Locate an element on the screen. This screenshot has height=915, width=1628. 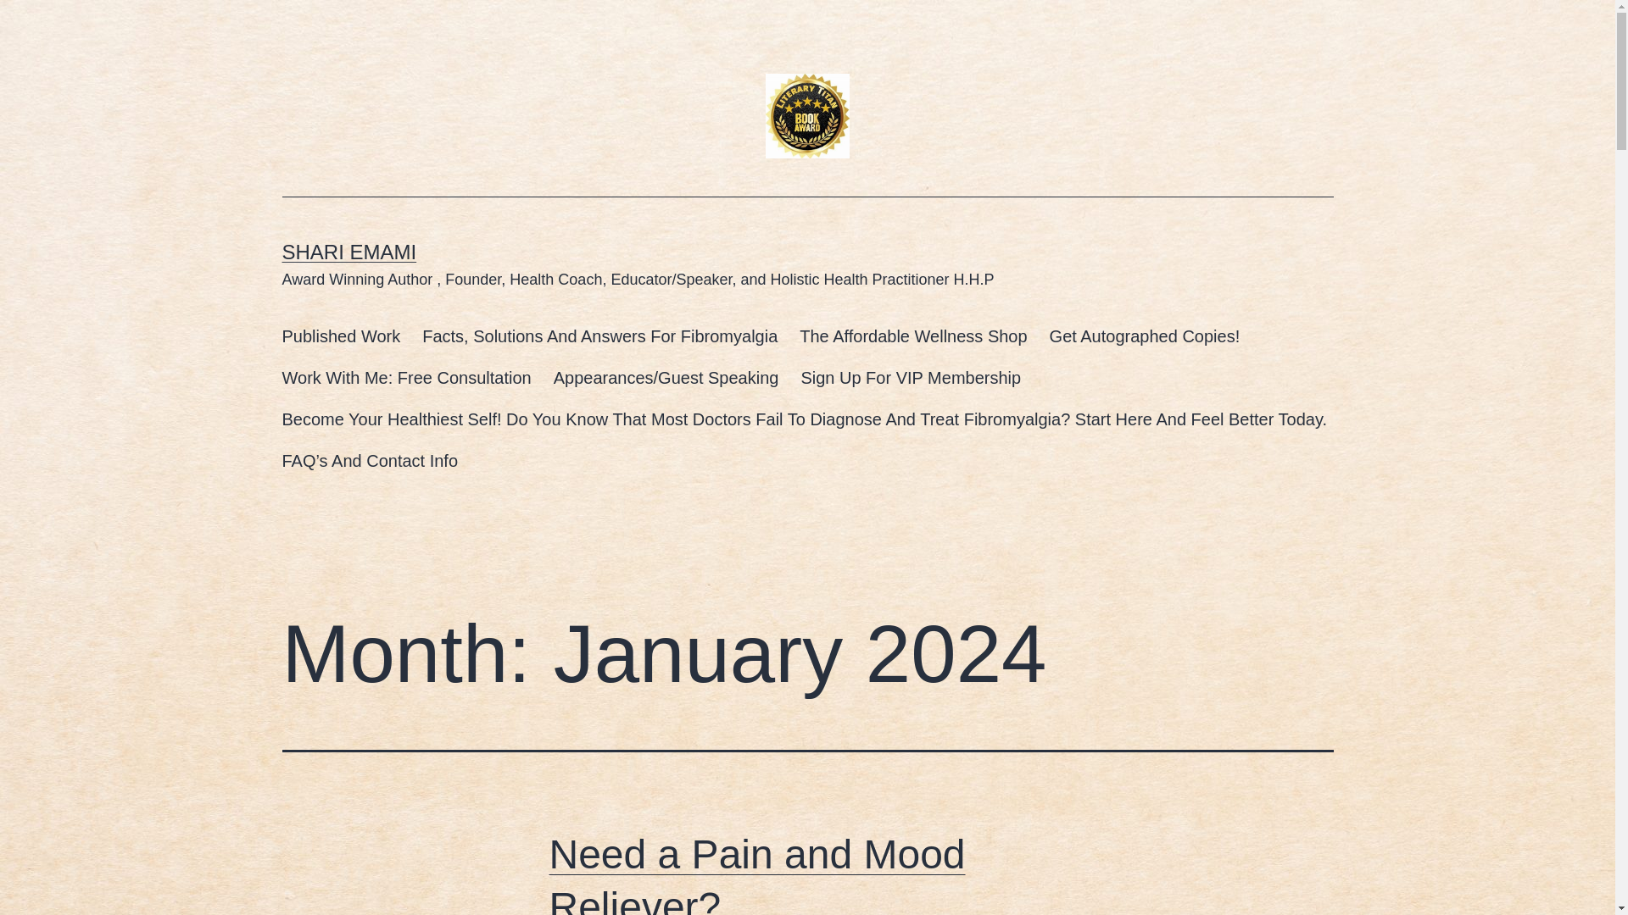
SHARI EMAMI is located at coordinates (349, 252).